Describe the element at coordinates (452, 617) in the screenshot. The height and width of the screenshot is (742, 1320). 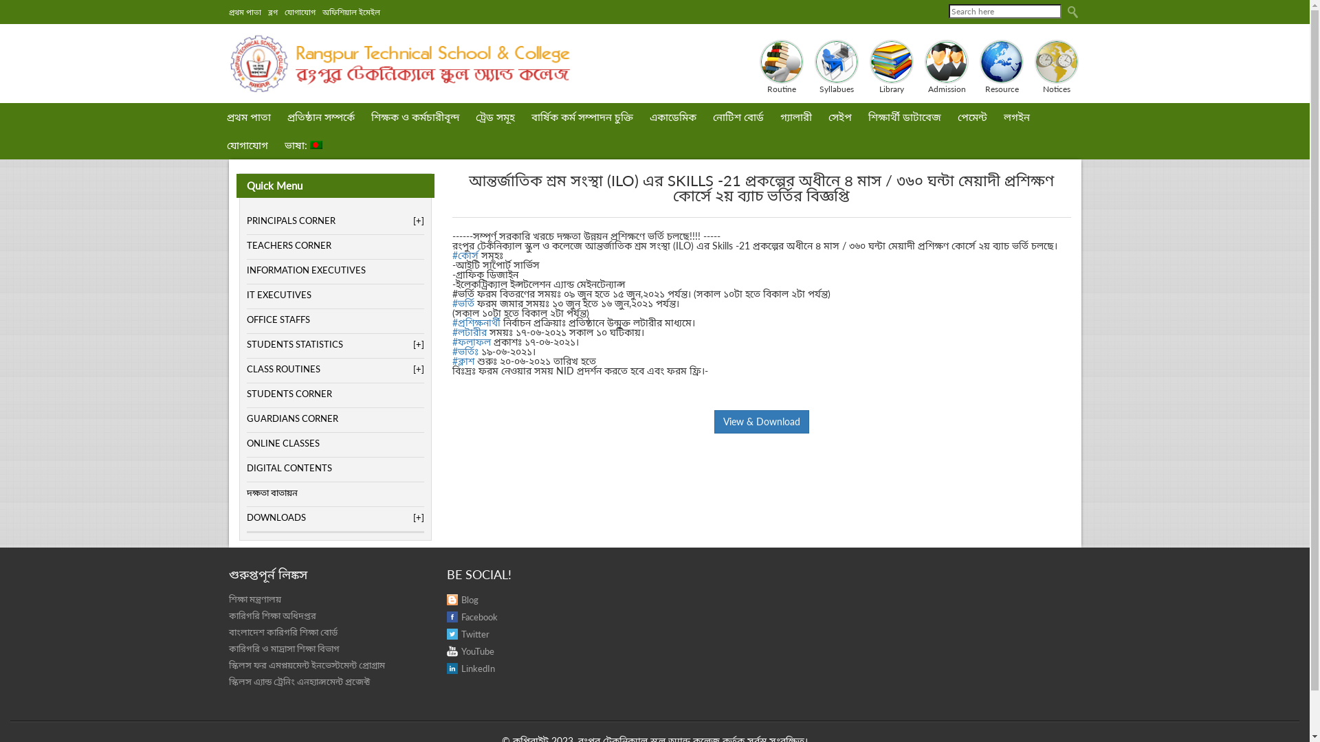
I see `Link on Facebook` at that location.